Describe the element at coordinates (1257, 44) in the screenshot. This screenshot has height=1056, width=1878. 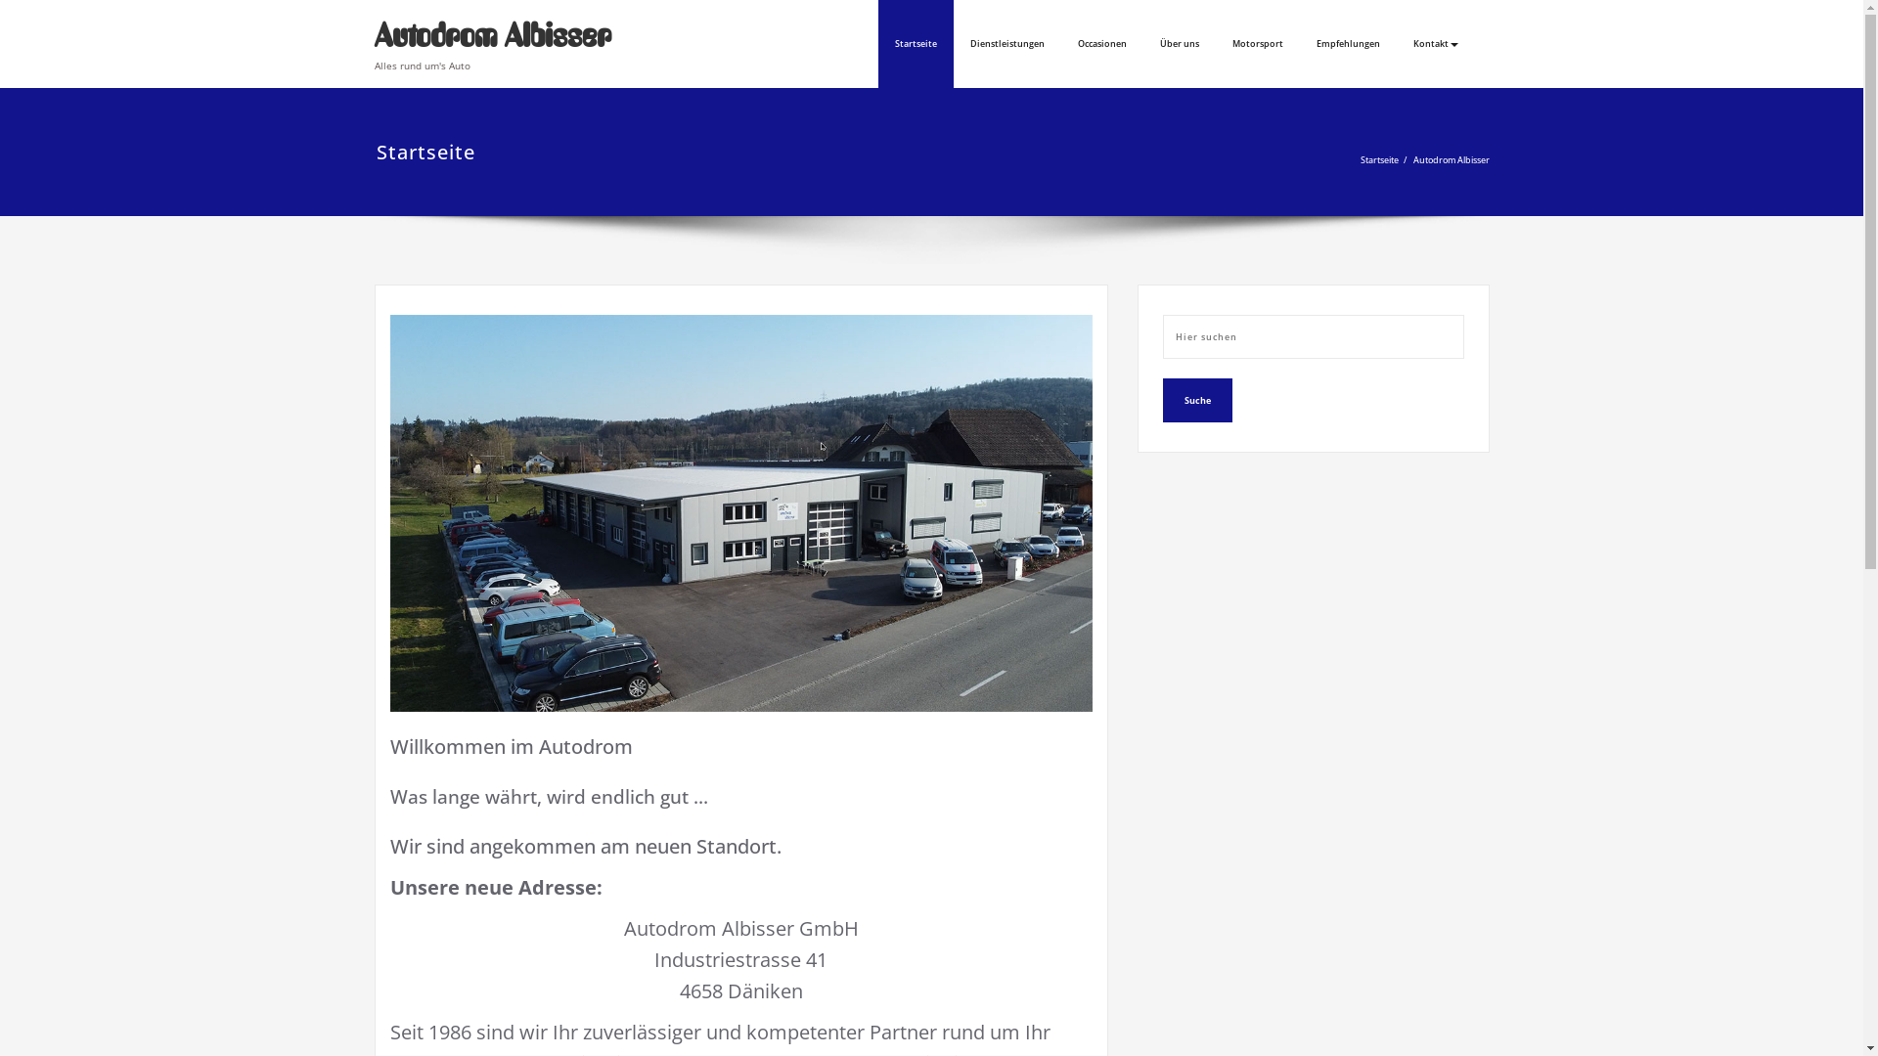
I see `Motorsport` at that location.